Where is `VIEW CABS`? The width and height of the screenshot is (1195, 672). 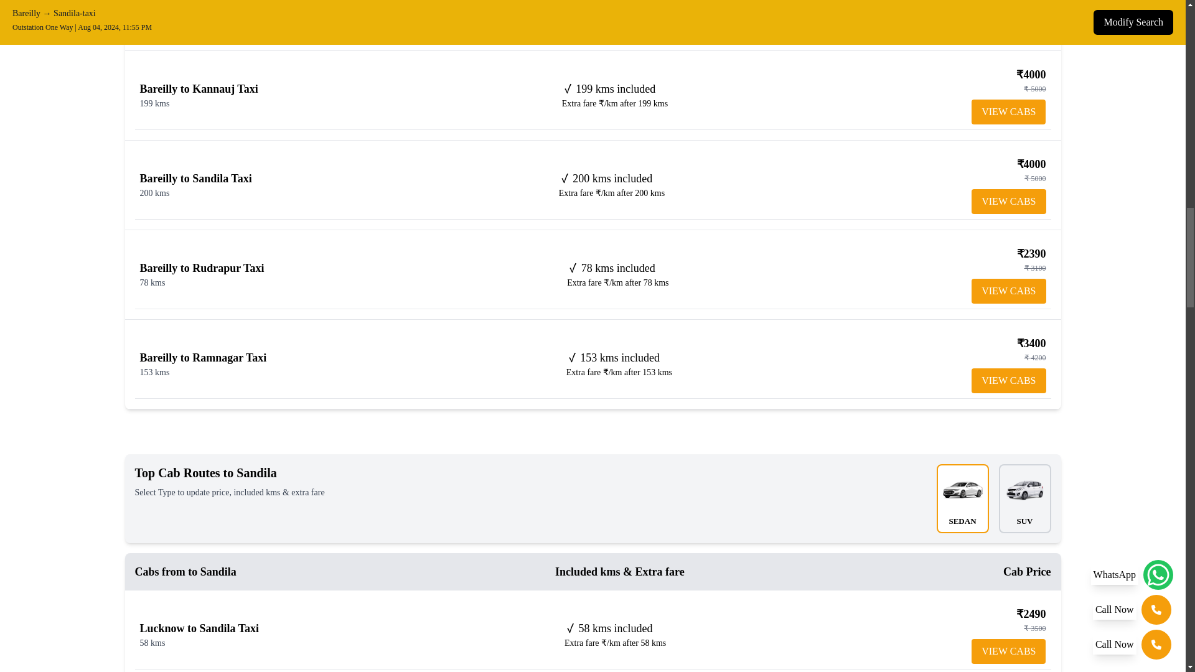 VIEW CABS is located at coordinates (1008, 651).